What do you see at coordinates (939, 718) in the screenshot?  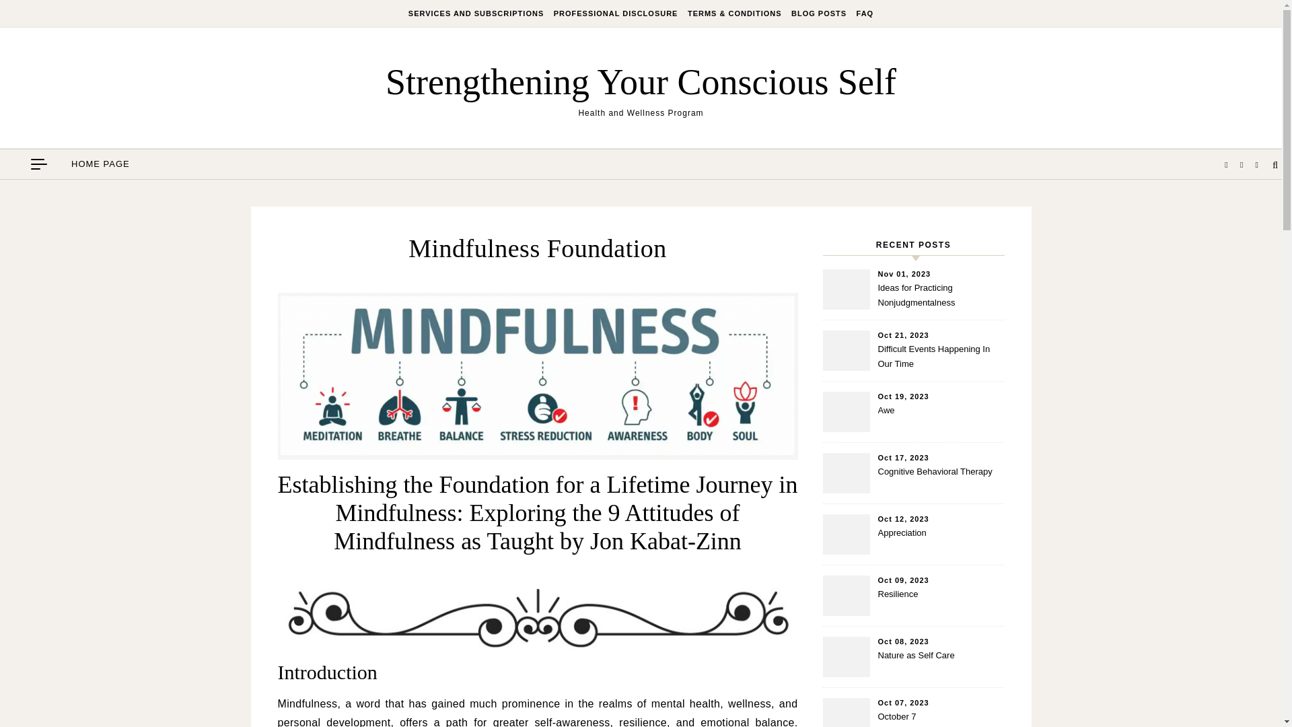 I see `October 7` at bounding box center [939, 718].